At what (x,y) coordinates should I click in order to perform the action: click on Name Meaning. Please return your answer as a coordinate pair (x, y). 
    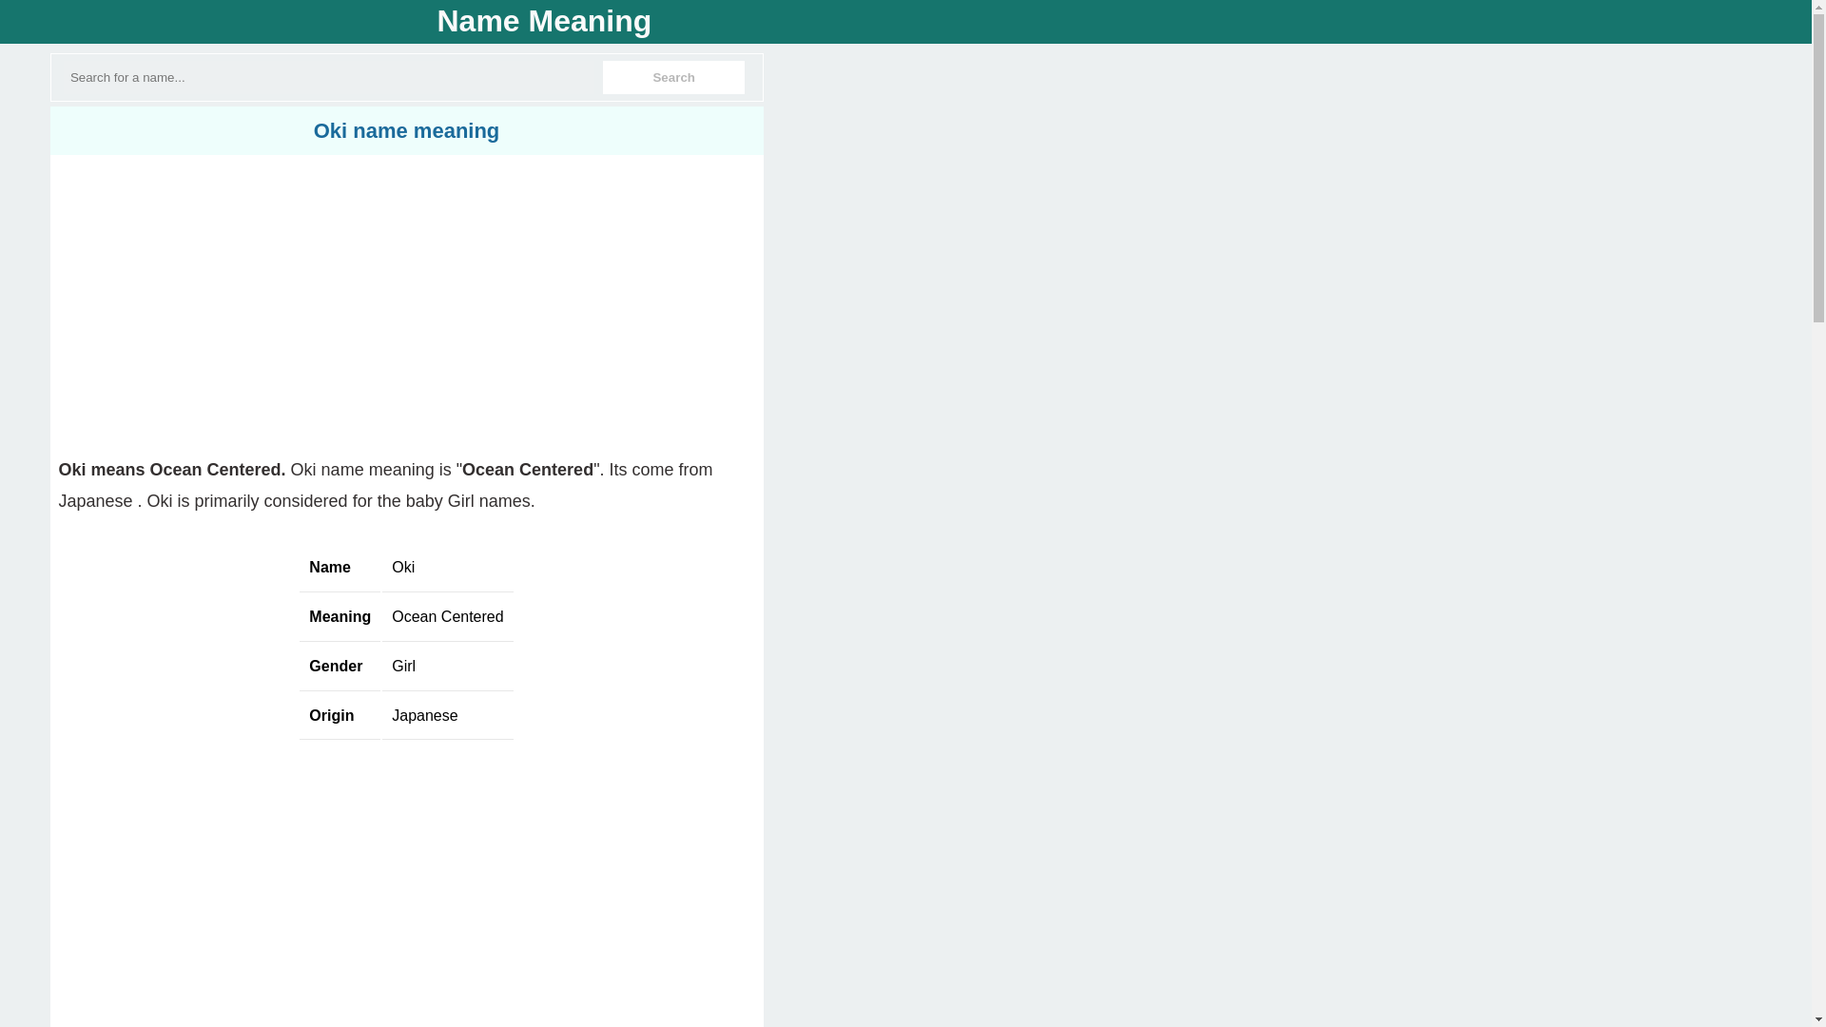
    Looking at the image, I should click on (544, 21).